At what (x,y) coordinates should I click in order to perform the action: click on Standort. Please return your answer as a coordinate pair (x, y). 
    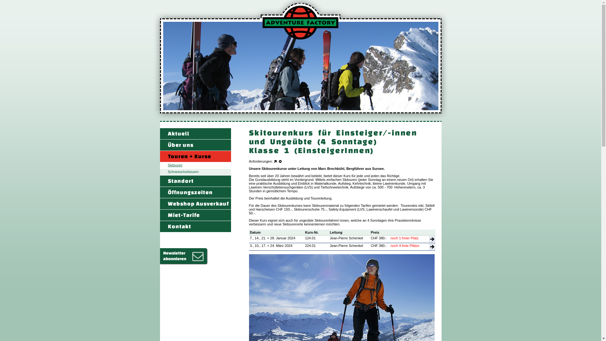
    Looking at the image, I should click on (195, 181).